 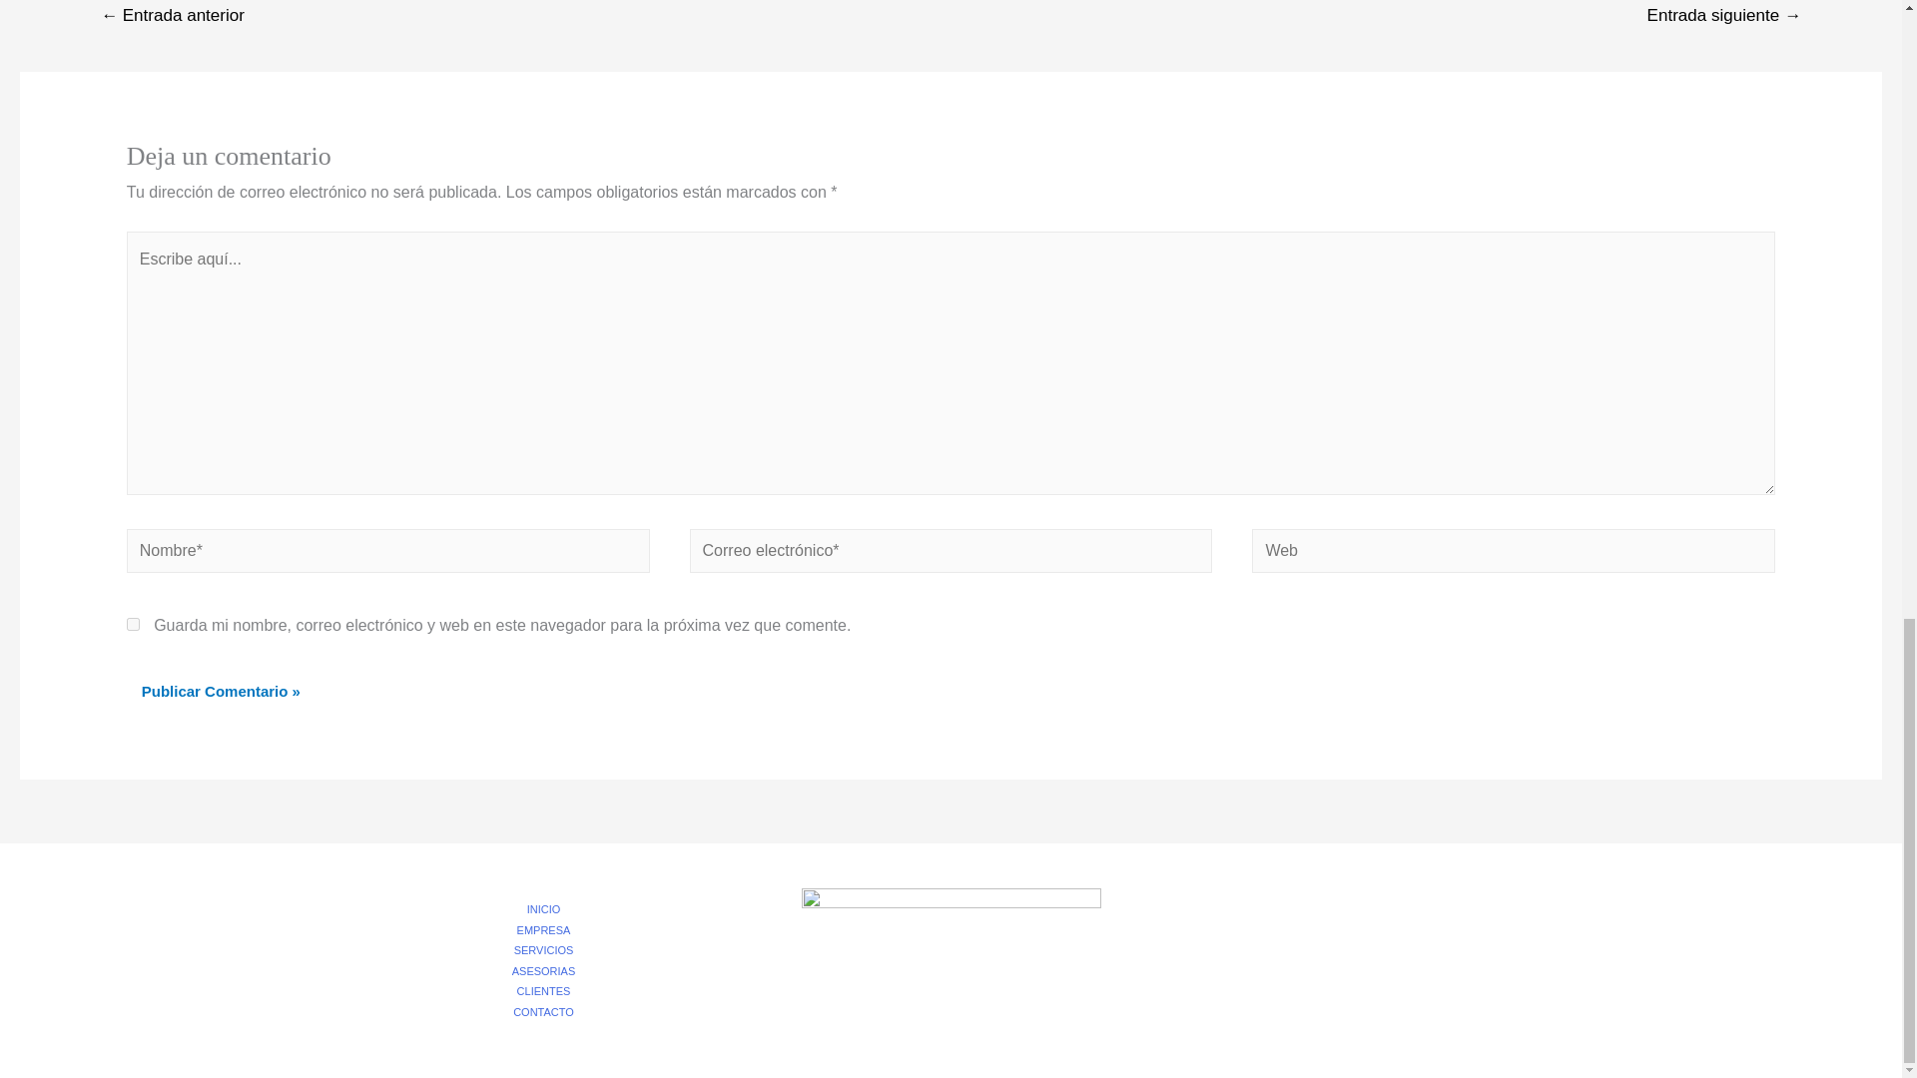 I want to click on CONTACTO, so click(x=551, y=1010).